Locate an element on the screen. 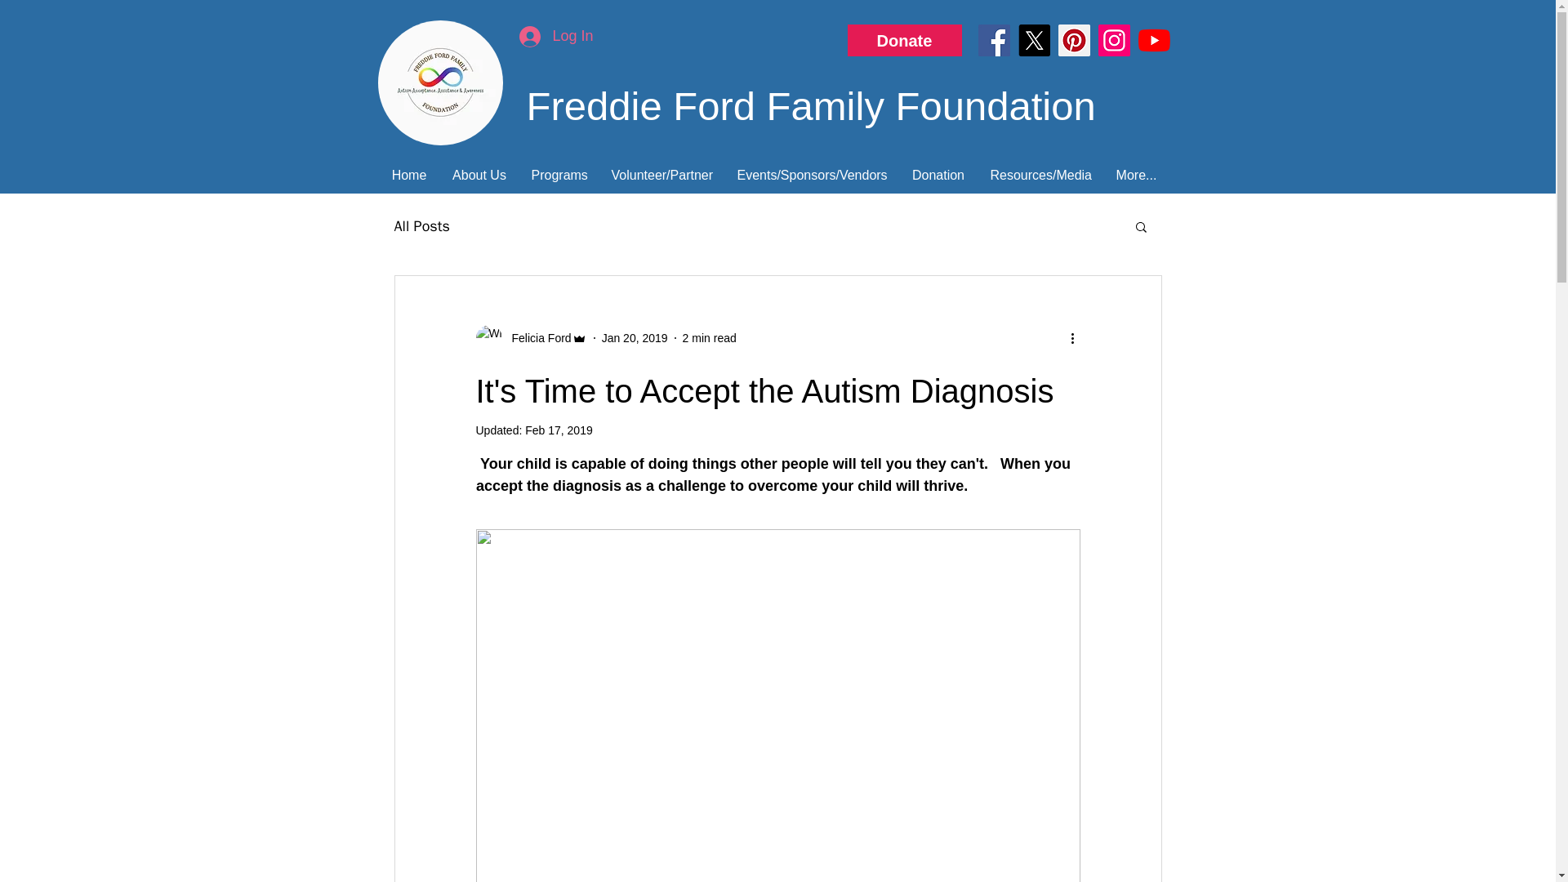  Home is located at coordinates (410, 175).